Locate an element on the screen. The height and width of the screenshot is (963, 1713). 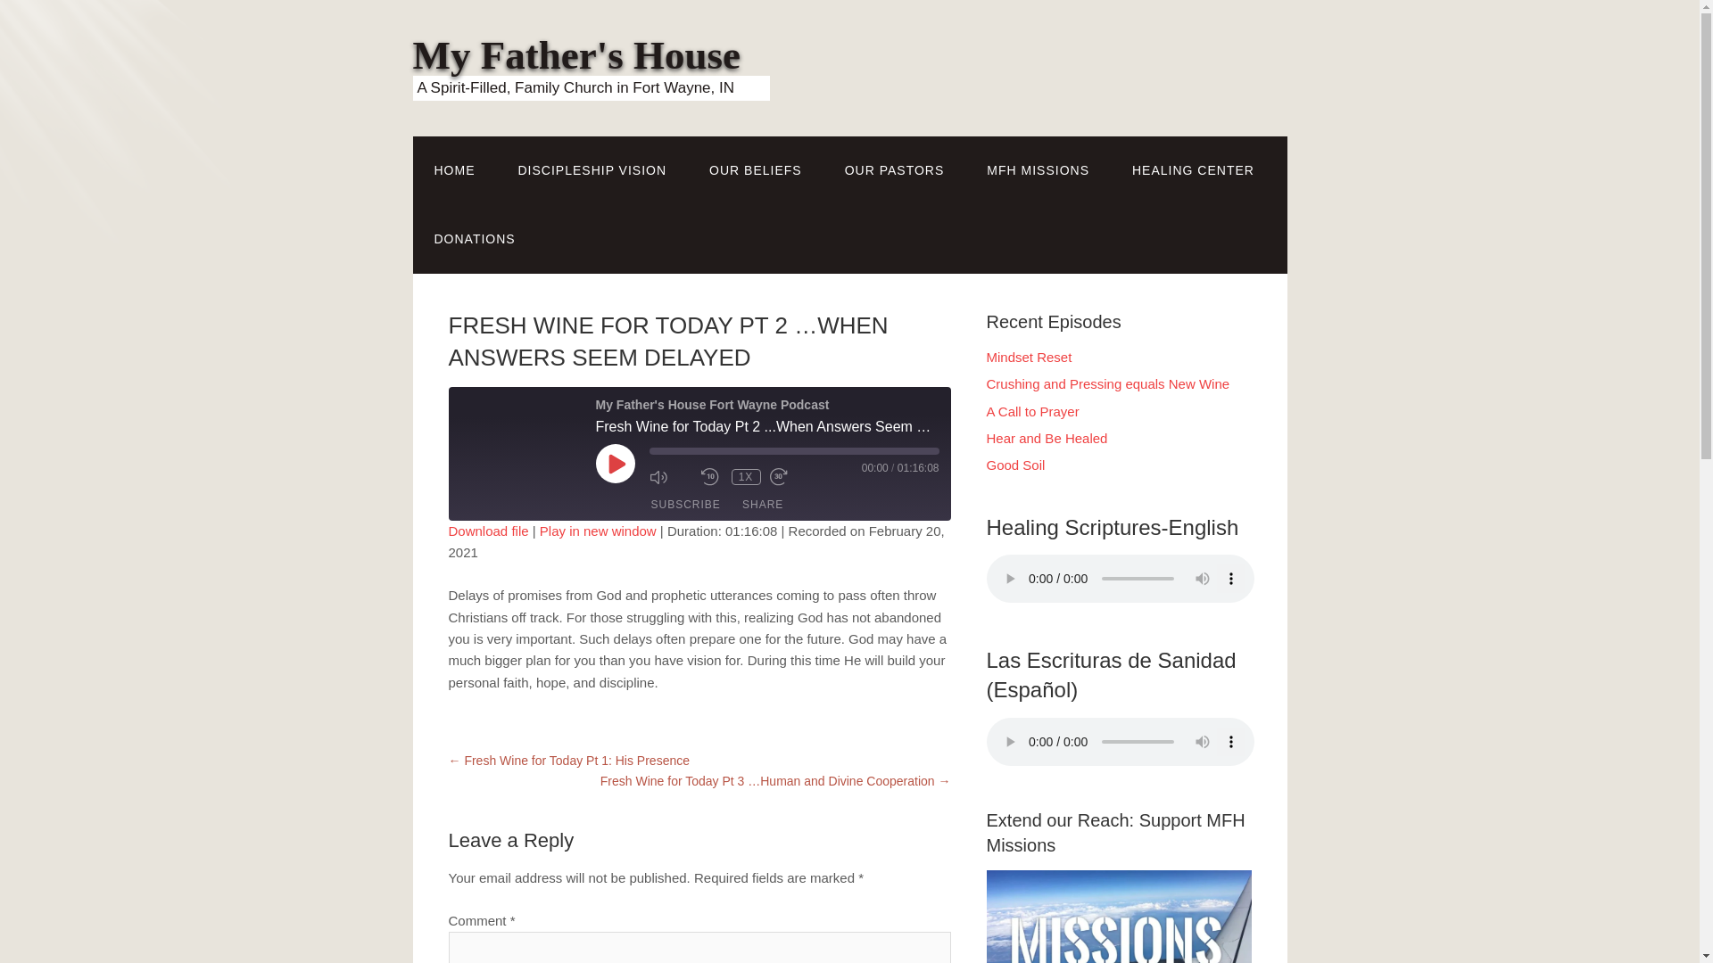
SHARE is located at coordinates (762, 505).